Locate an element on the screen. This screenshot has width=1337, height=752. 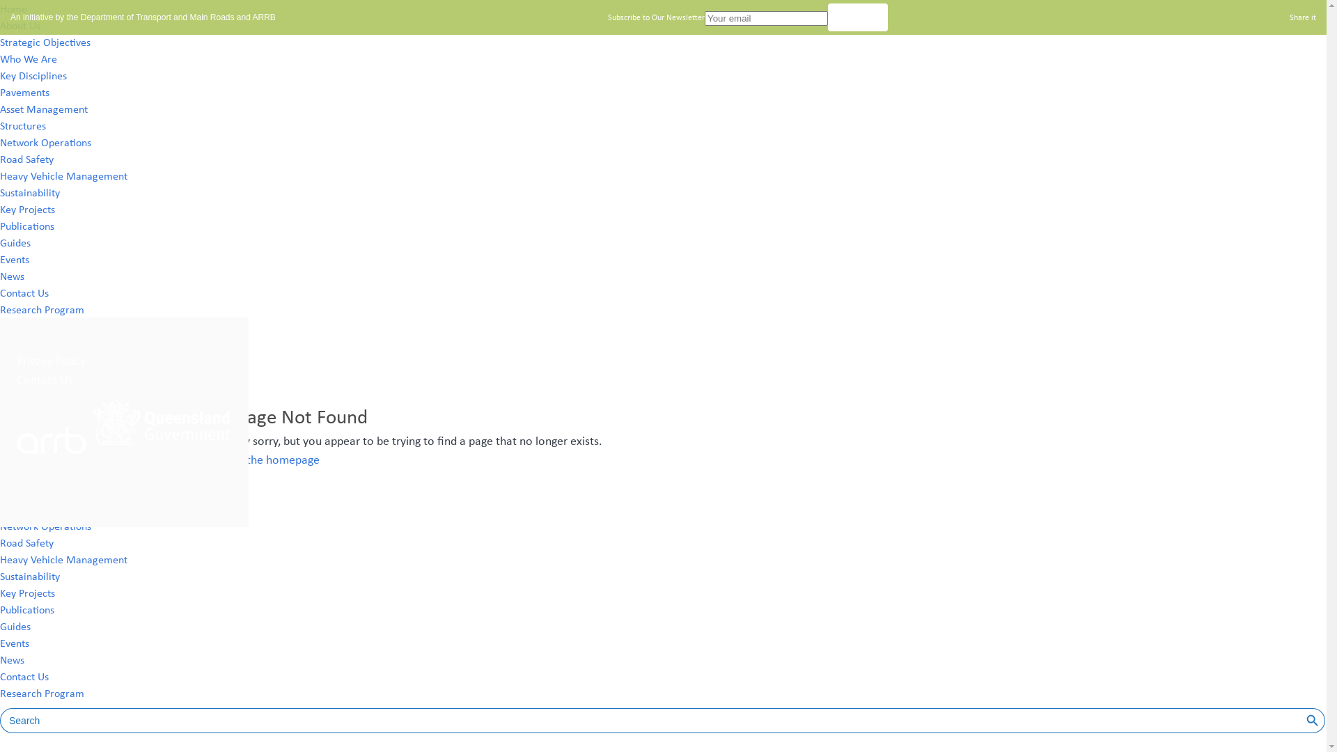
Key Projects is located at coordinates (28, 209).